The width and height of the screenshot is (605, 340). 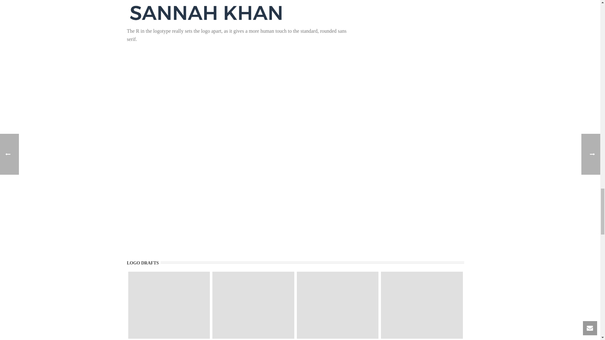 What do you see at coordinates (253, 305) in the screenshot?
I see `with-rounded-edges-to-be-softer` at bounding box center [253, 305].